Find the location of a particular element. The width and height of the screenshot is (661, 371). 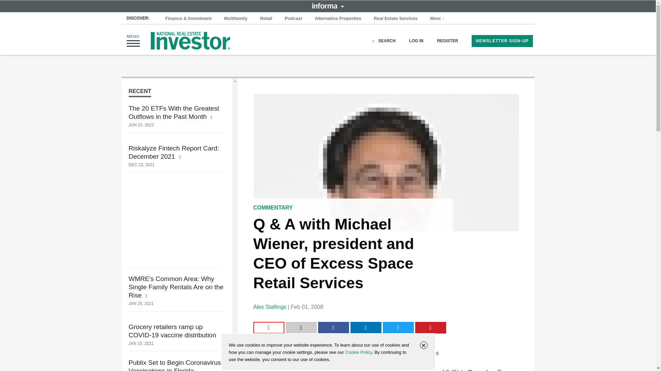

Podcast is located at coordinates (293, 19).